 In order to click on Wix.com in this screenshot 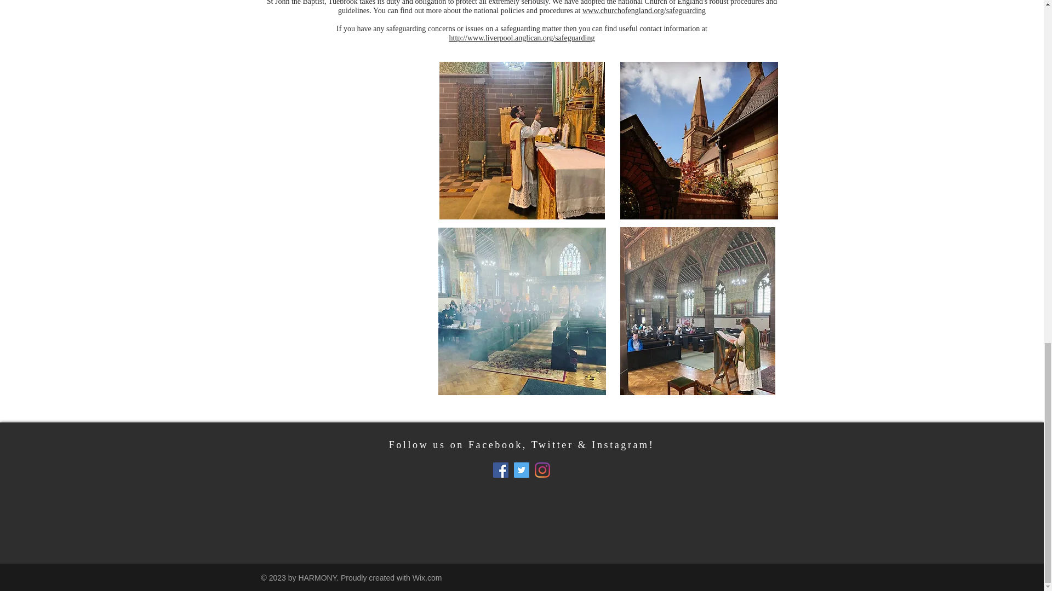, I will do `click(427, 577)`.